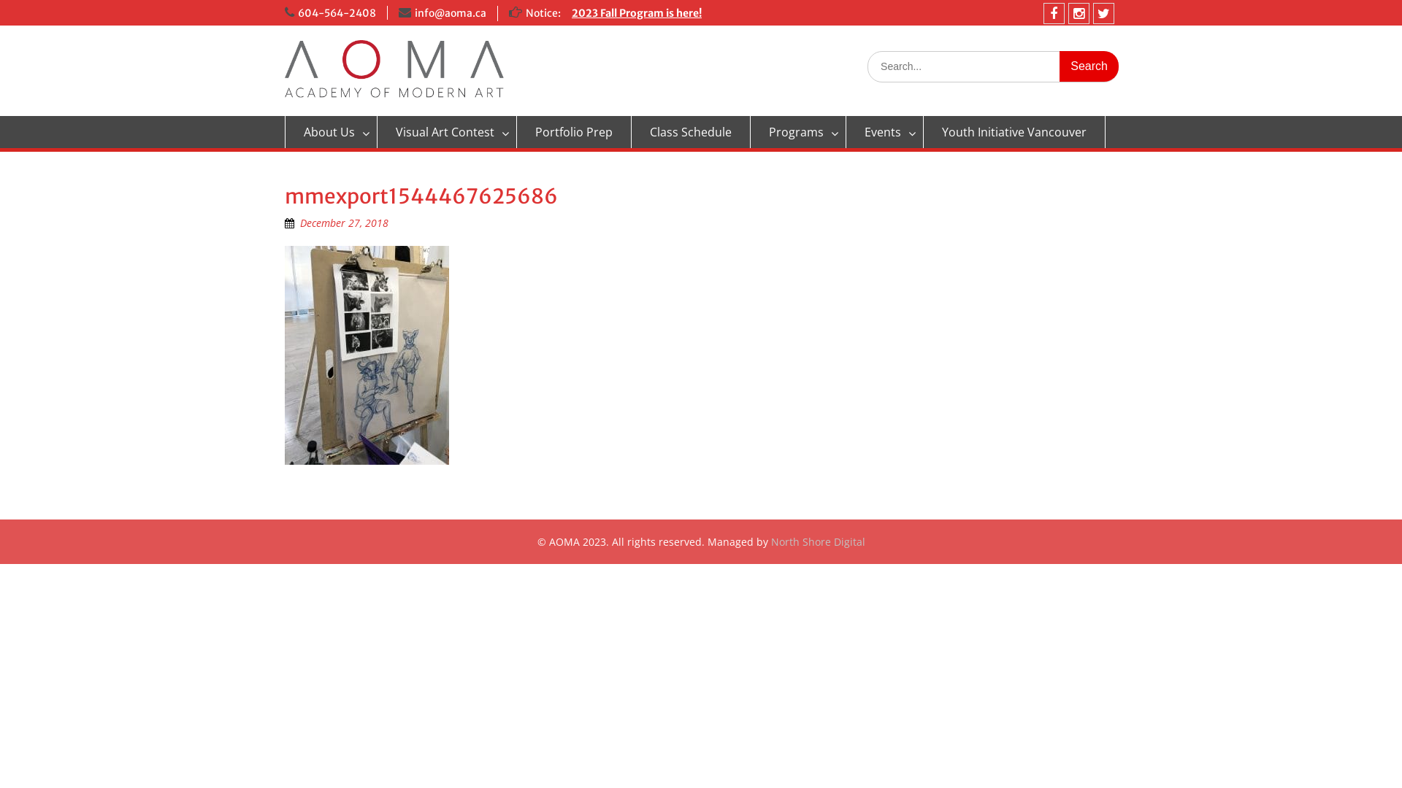 The width and height of the screenshot is (1402, 788). Describe the element at coordinates (332, 132) in the screenshot. I see `About Us` at that location.